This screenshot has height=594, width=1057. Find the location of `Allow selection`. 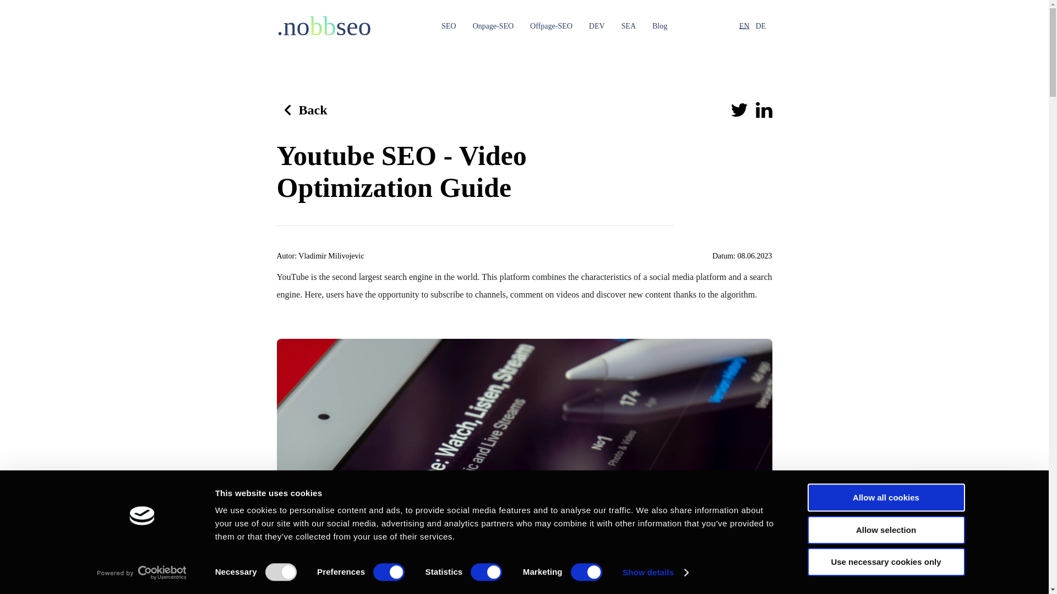

Allow selection is located at coordinates (885, 530).